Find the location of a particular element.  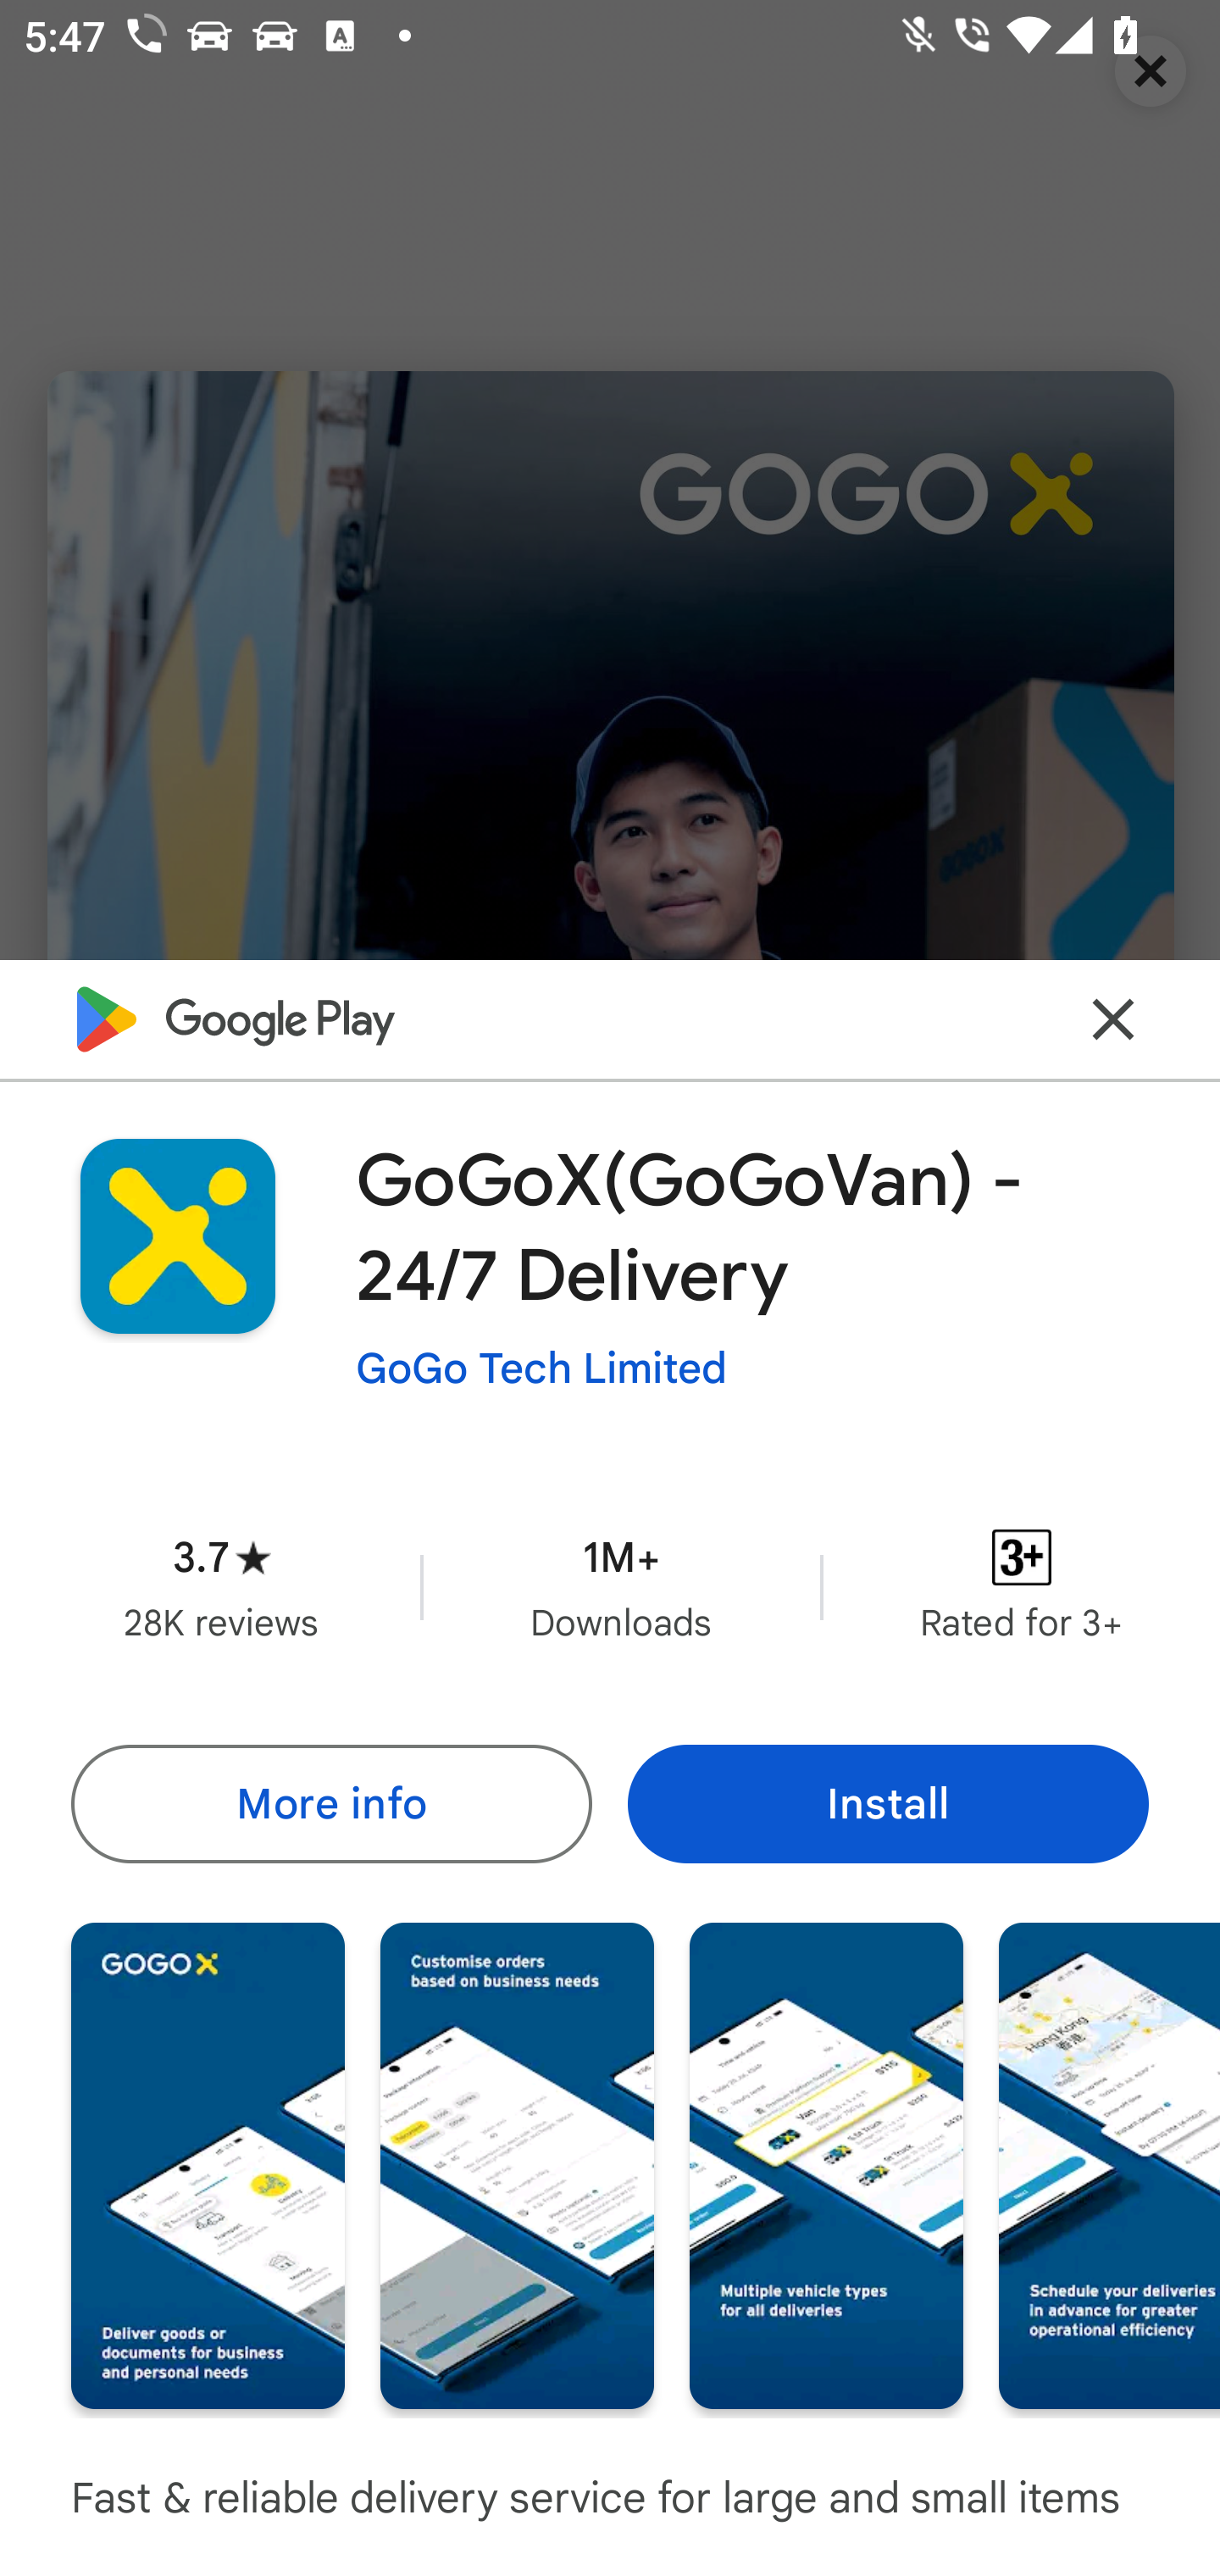

More info is located at coordinates (330, 1803).